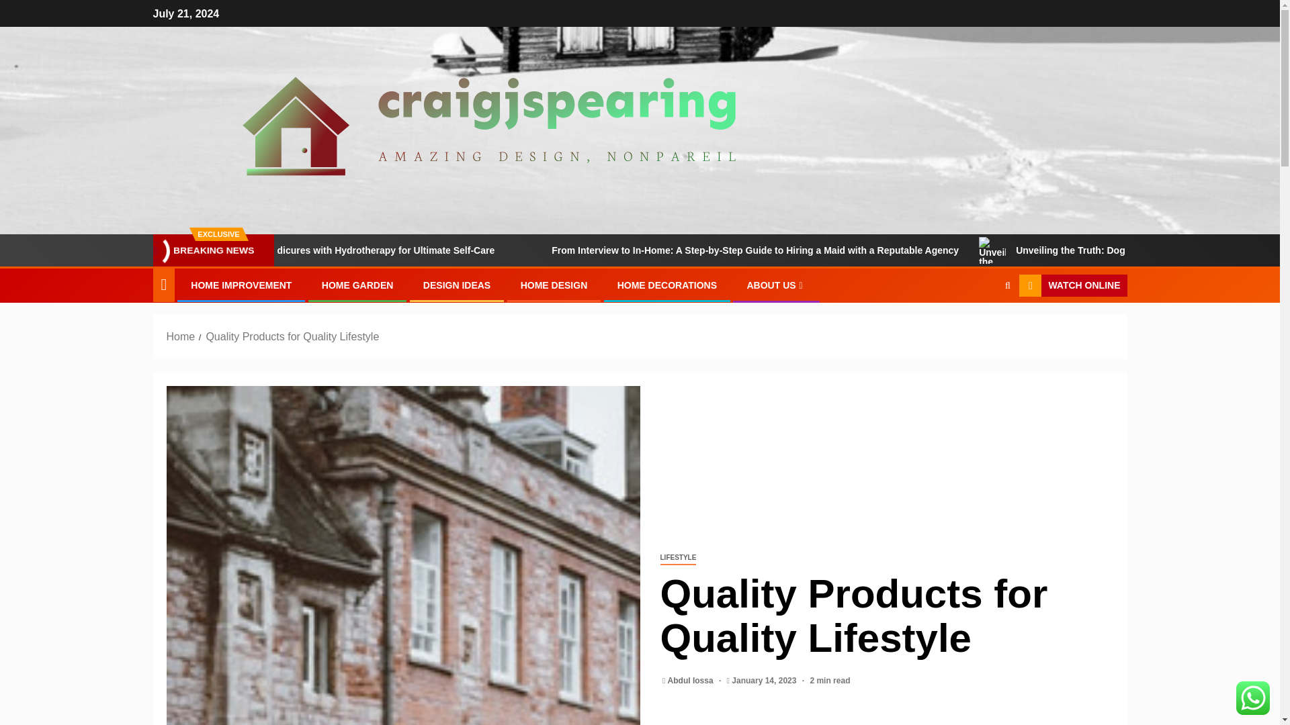  I want to click on Combining Pedicures with Hydrotherapy for Ultimate Self-Care, so click(443, 250).